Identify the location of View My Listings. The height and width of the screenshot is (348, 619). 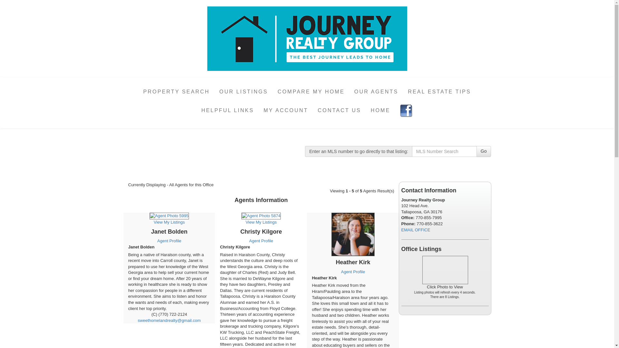
(169, 219).